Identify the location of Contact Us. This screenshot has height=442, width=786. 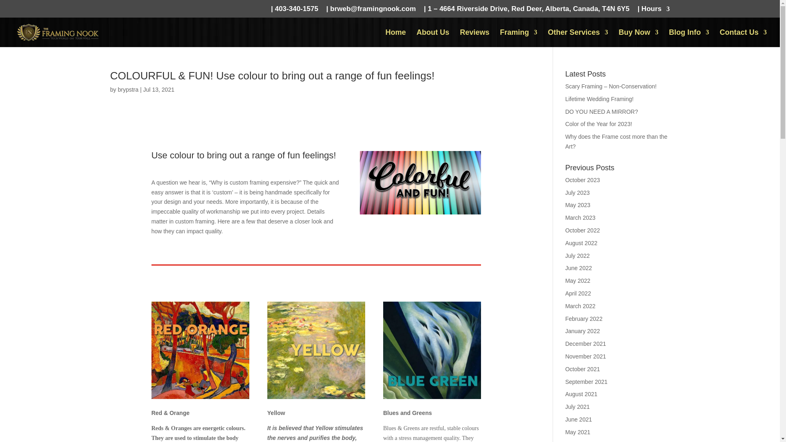
(743, 38).